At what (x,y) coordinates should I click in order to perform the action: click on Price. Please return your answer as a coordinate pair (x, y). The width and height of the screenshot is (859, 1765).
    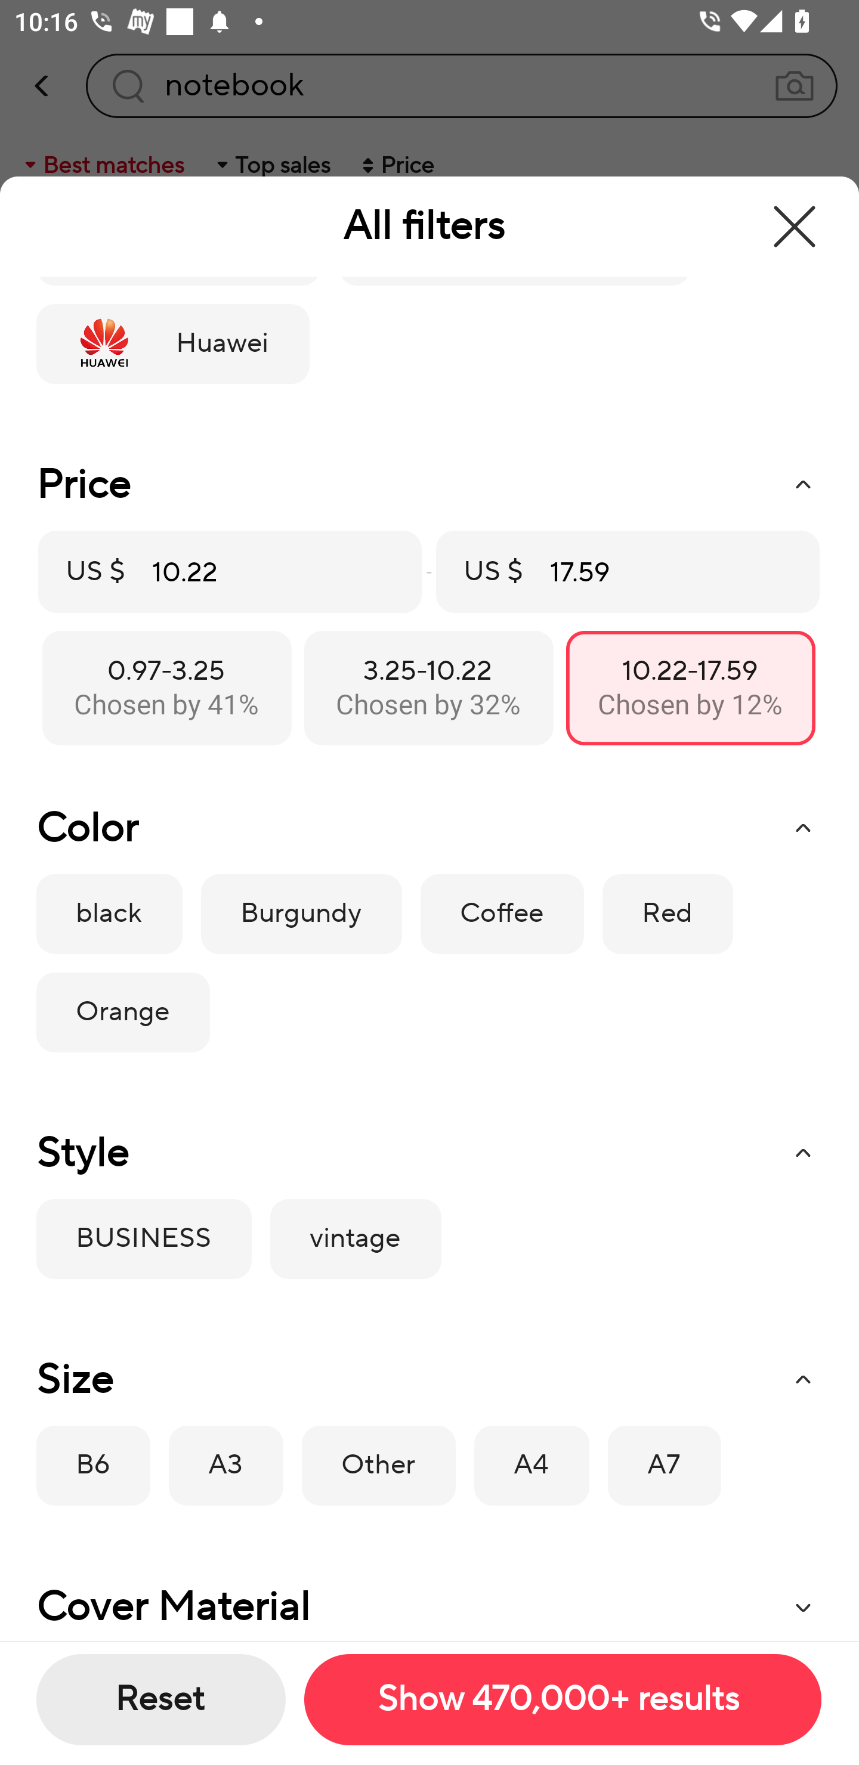
    Looking at the image, I should click on (429, 485).